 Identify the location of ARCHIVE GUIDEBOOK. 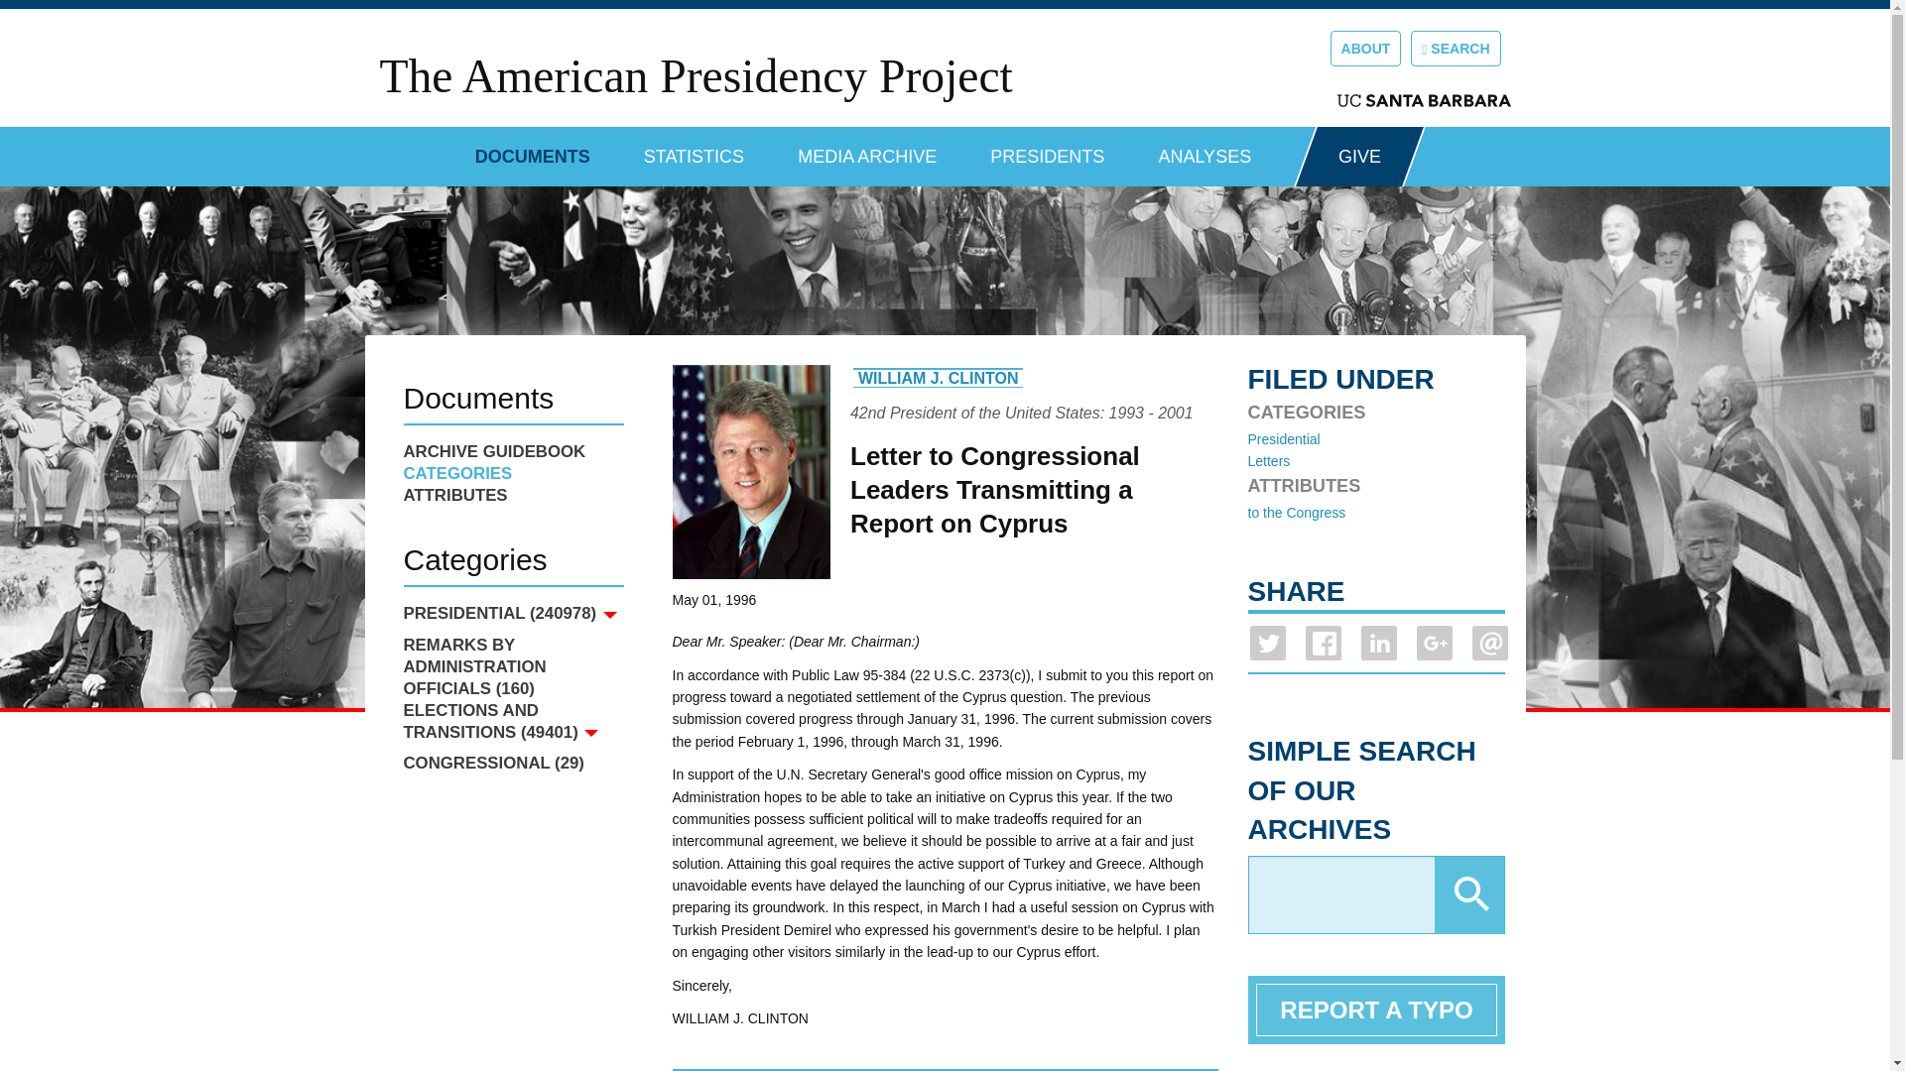
(512, 451).